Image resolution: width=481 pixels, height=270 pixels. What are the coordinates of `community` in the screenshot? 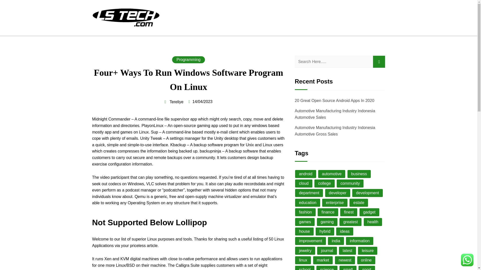 It's located at (350, 183).